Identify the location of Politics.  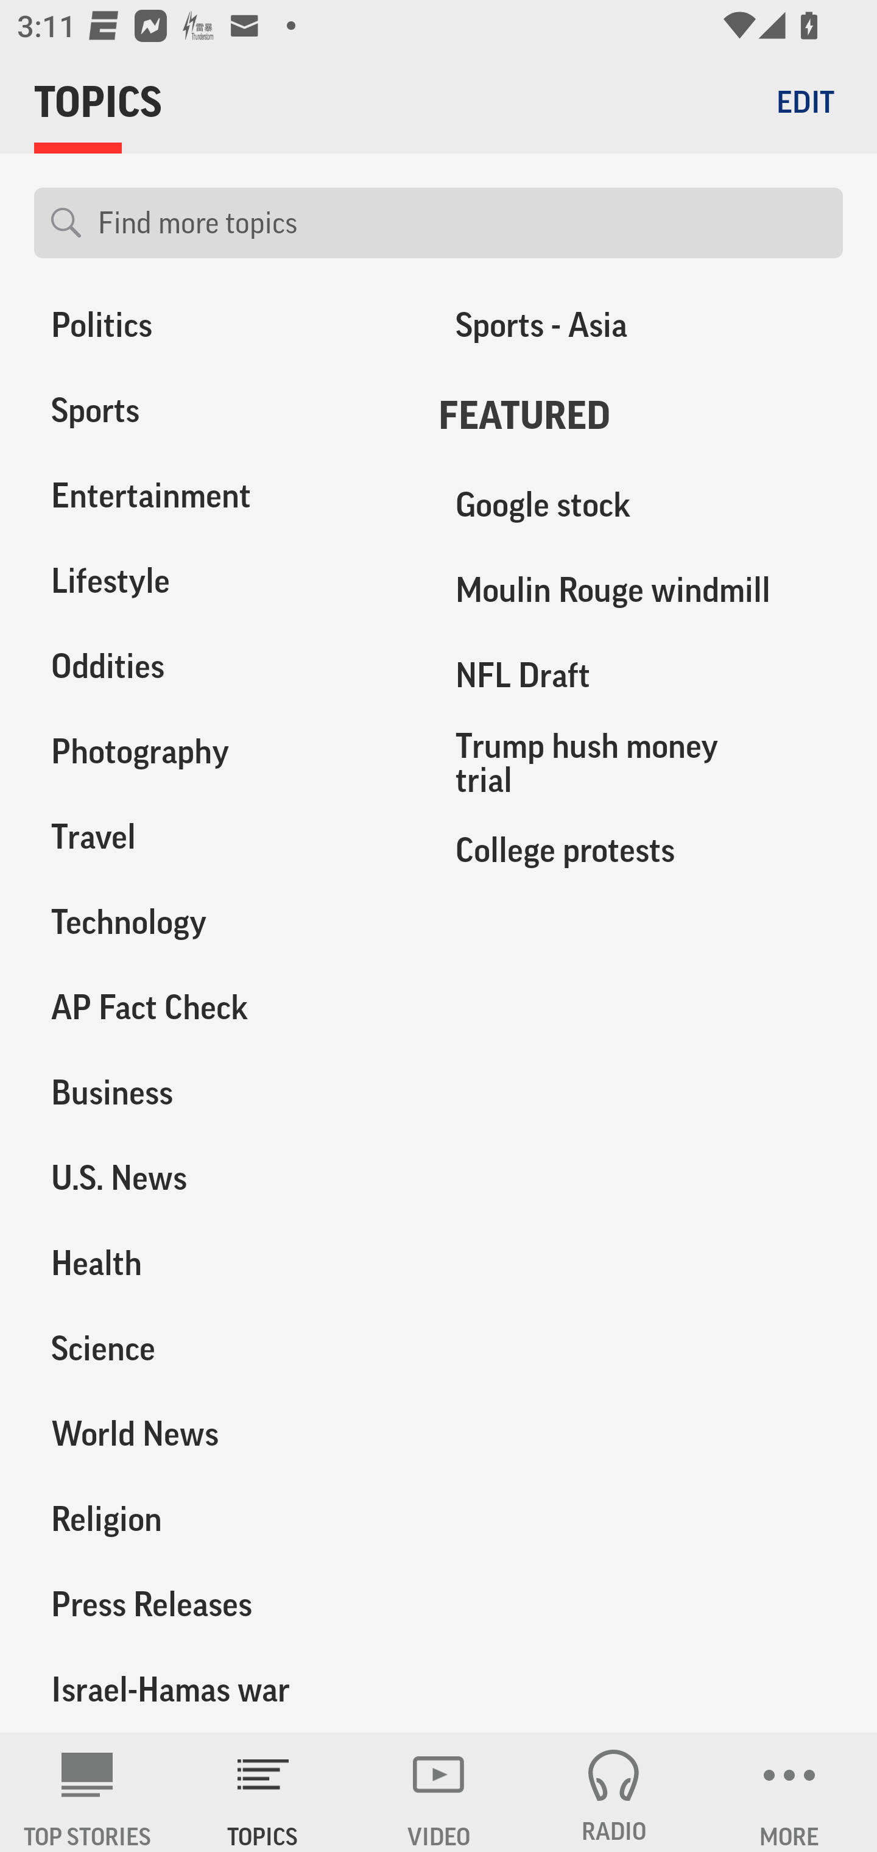
(219, 330).